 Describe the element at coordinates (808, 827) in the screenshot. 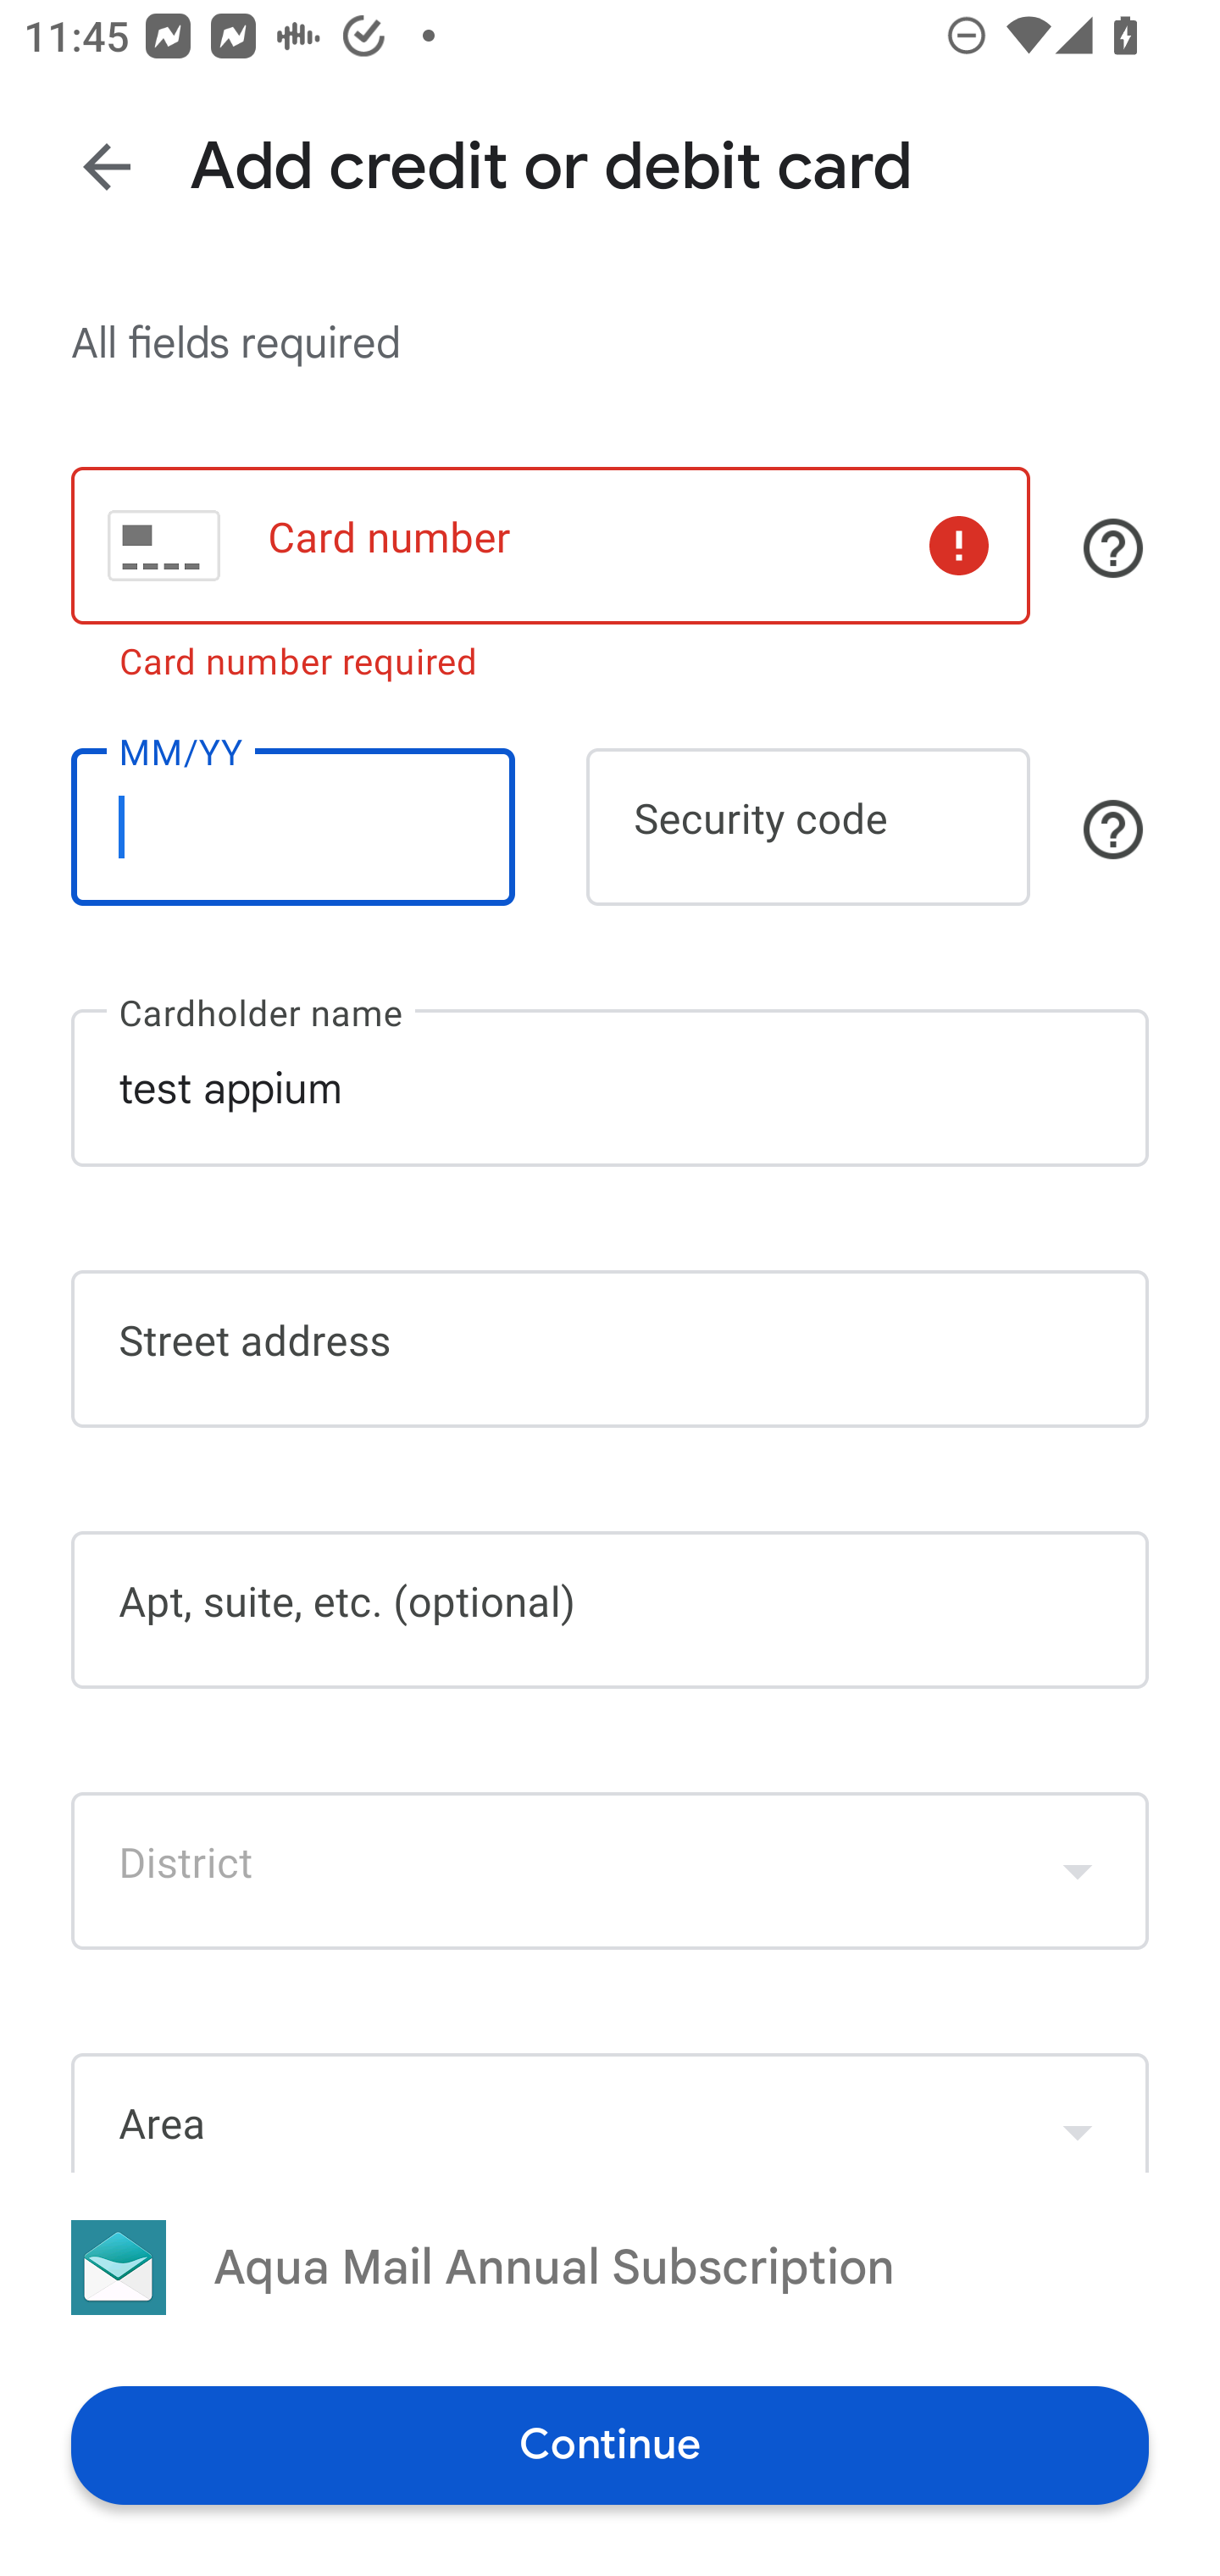

I see `Security code` at that location.